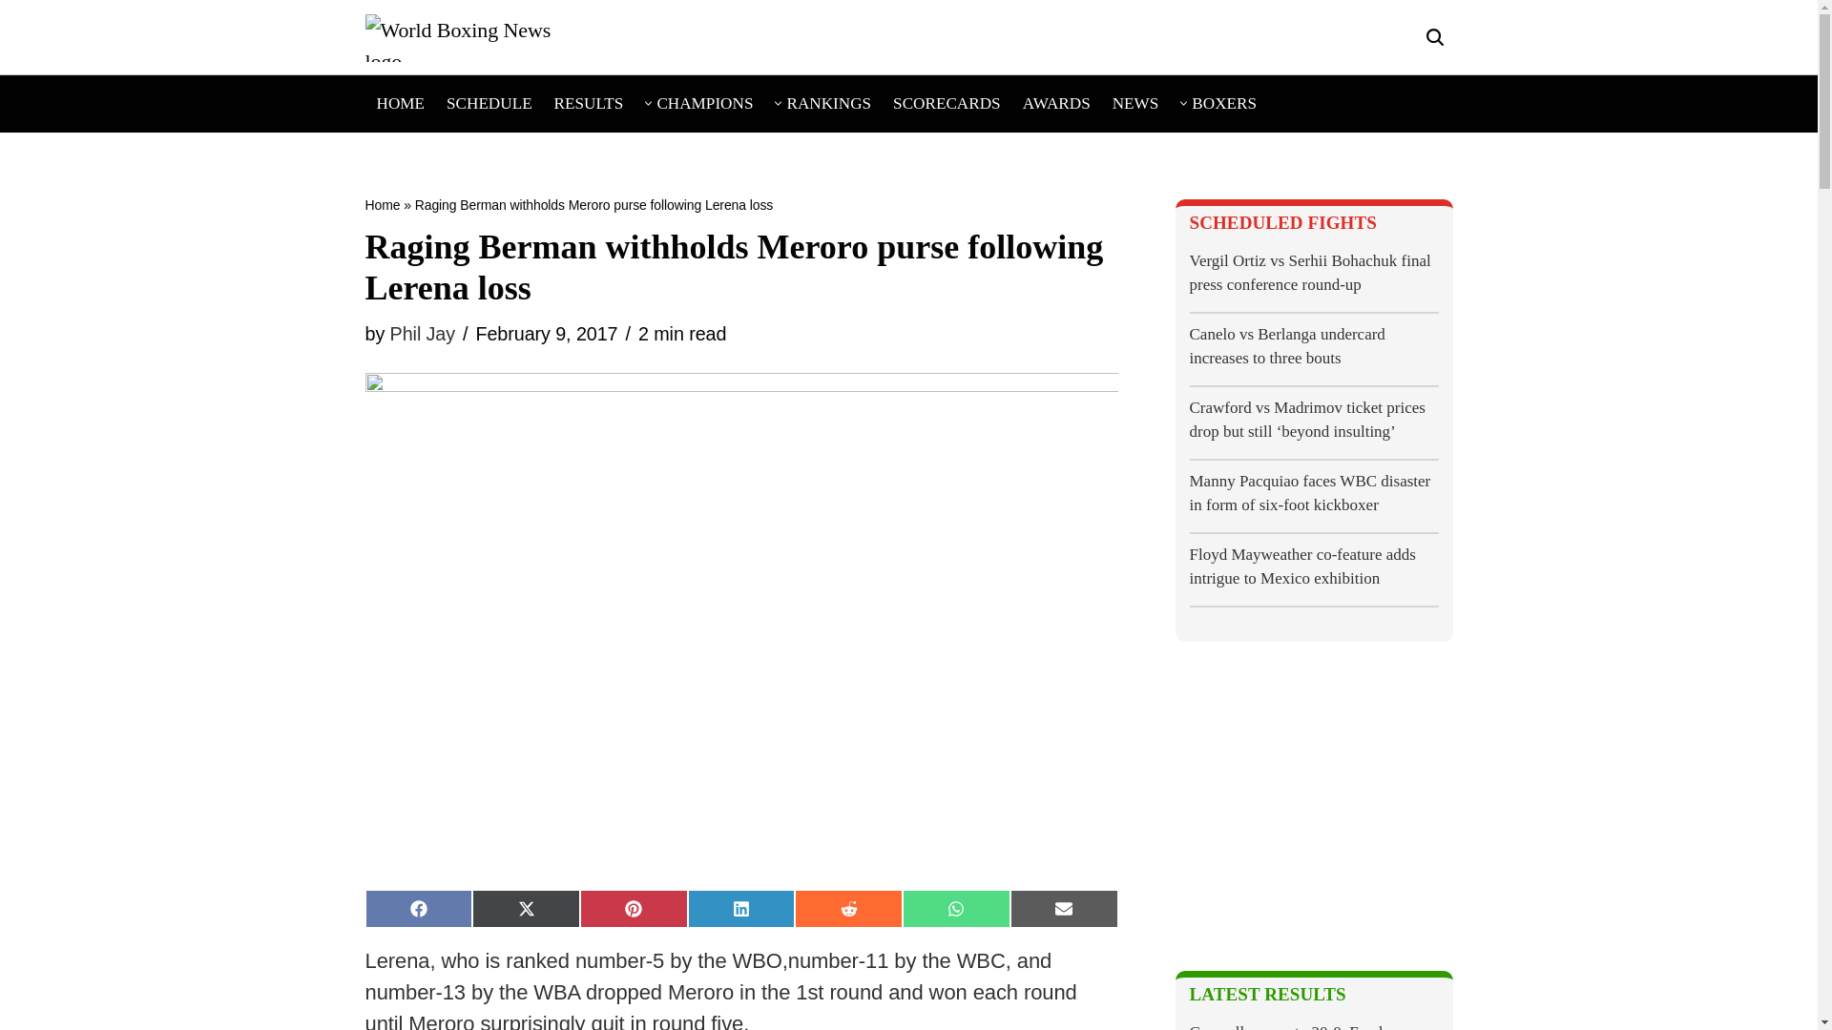 This screenshot has height=1030, width=1832. Describe the element at coordinates (947, 103) in the screenshot. I see `SCORECARDS` at that location.